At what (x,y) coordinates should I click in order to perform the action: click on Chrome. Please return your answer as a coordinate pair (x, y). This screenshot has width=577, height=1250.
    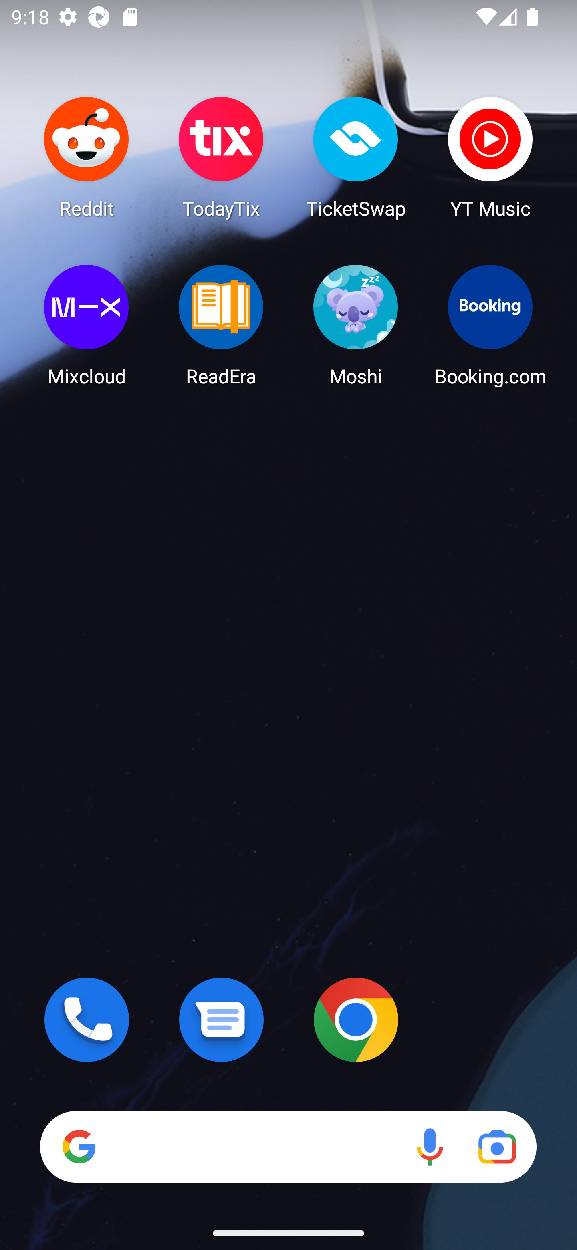
    Looking at the image, I should click on (356, 1020).